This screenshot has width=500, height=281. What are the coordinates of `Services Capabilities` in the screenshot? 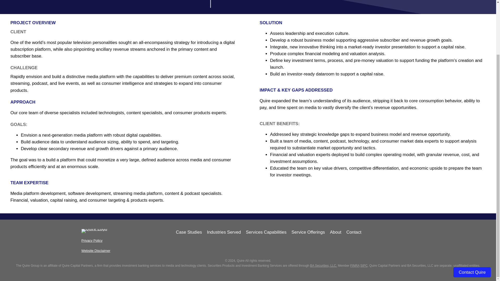 It's located at (266, 232).